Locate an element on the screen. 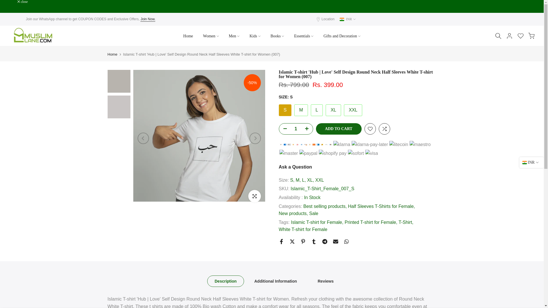  Home is located at coordinates (188, 36).